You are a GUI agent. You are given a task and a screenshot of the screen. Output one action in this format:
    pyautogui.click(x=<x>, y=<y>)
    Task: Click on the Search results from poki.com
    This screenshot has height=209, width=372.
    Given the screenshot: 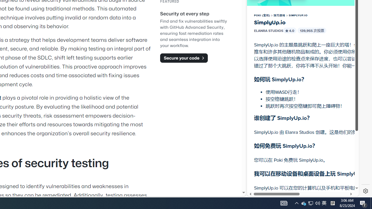 What is the action you would take?
    pyautogui.click(x=292, y=17)
    